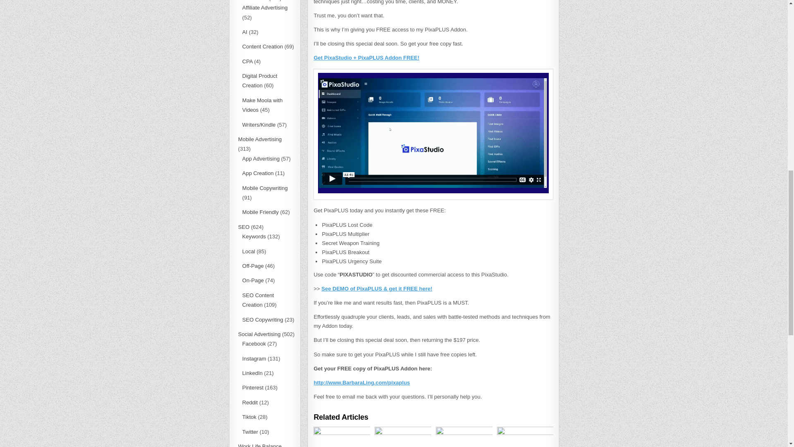 This screenshot has height=447, width=794. Describe the element at coordinates (380, 431) in the screenshot. I see `0` at that location.